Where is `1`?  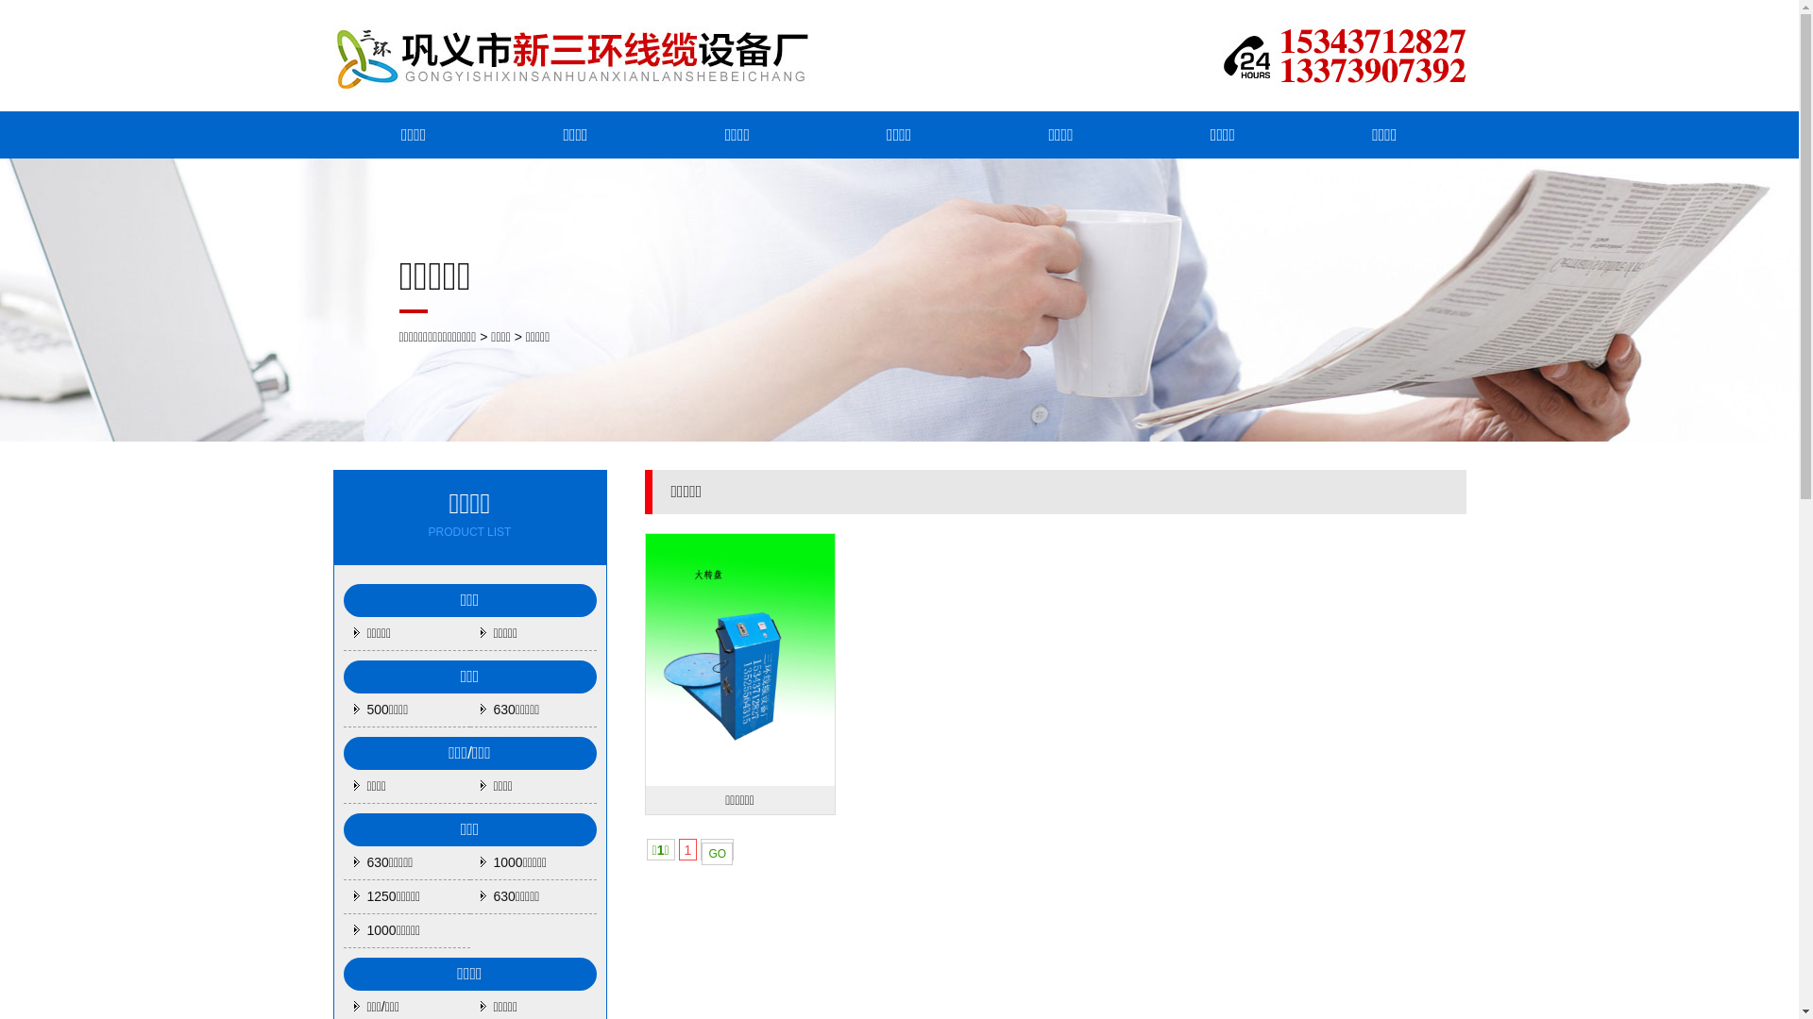
1 is located at coordinates (688, 849).